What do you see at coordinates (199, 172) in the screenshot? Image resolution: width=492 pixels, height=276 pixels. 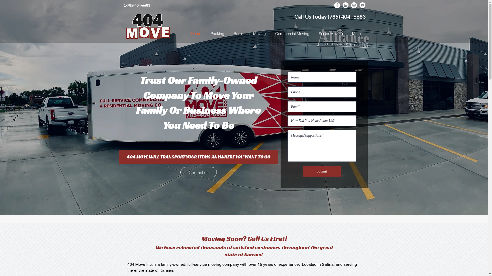 I see `Contact us` at bounding box center [199, 172].